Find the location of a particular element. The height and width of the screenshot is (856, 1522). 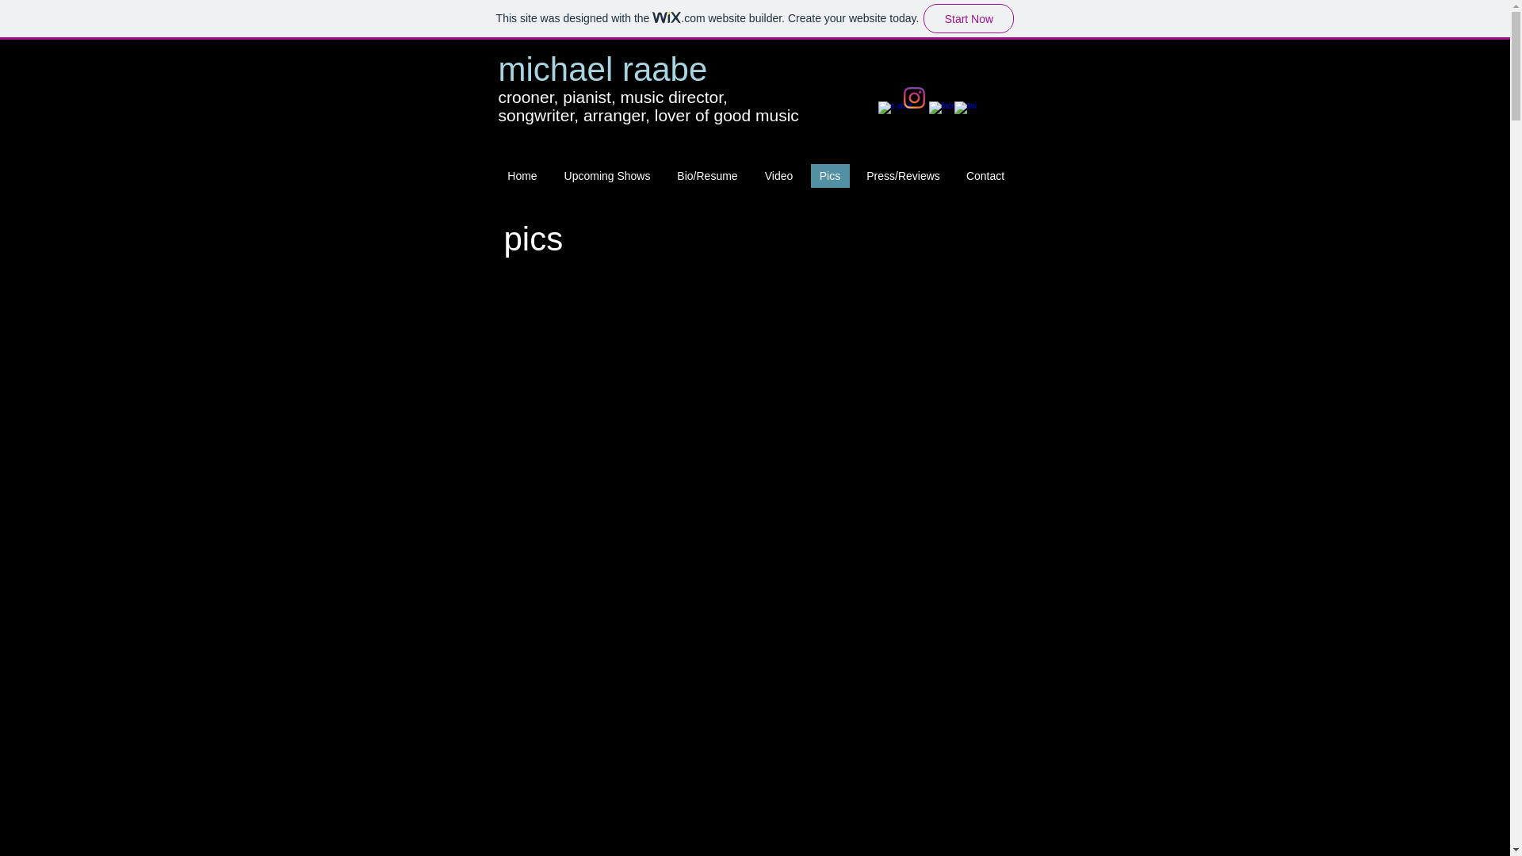

Contact is located at coordinates (985, 176).